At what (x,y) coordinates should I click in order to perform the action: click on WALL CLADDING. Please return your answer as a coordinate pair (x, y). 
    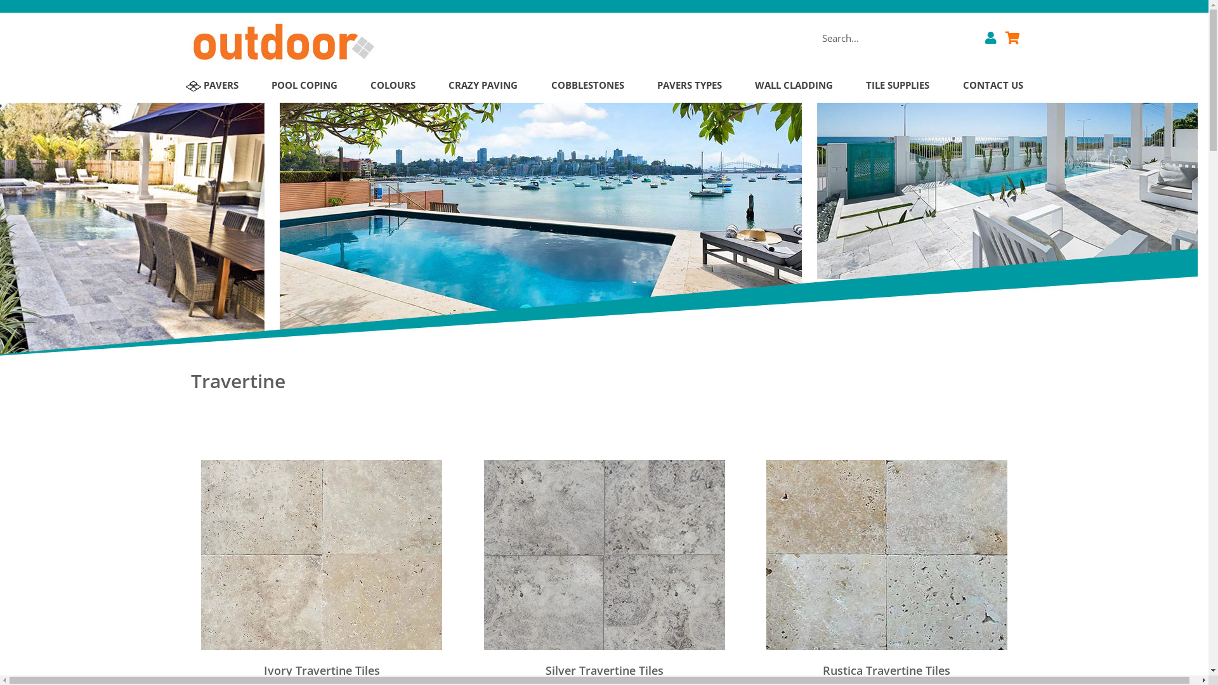
    Looking at the image, I should click on (794, 86).